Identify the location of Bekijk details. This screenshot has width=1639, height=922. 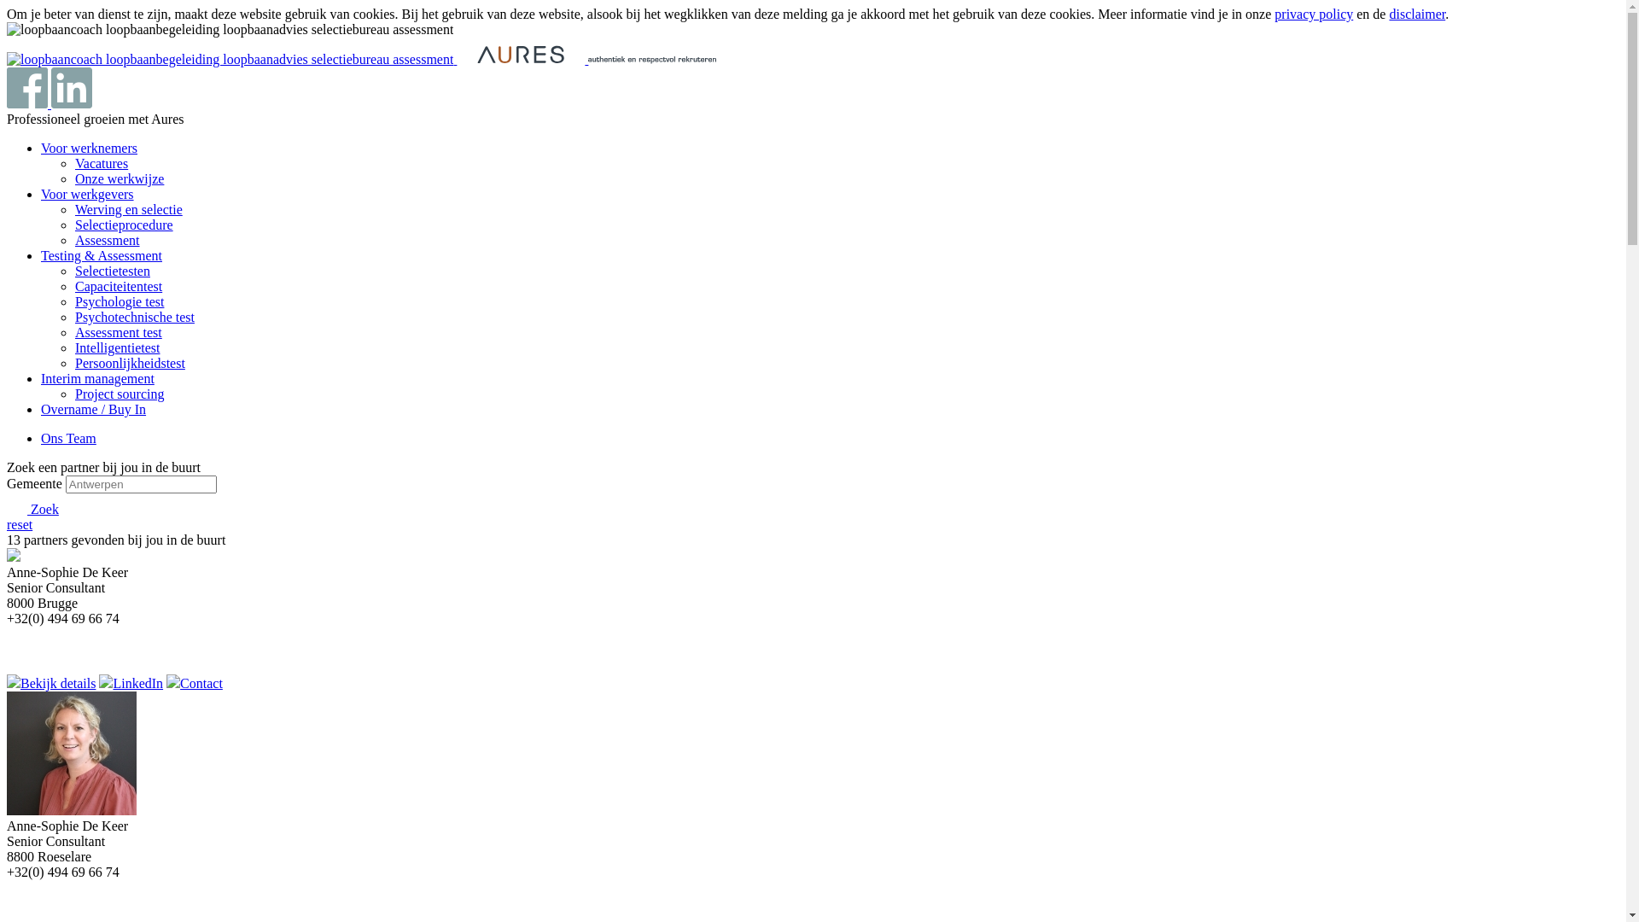
(51, 683).